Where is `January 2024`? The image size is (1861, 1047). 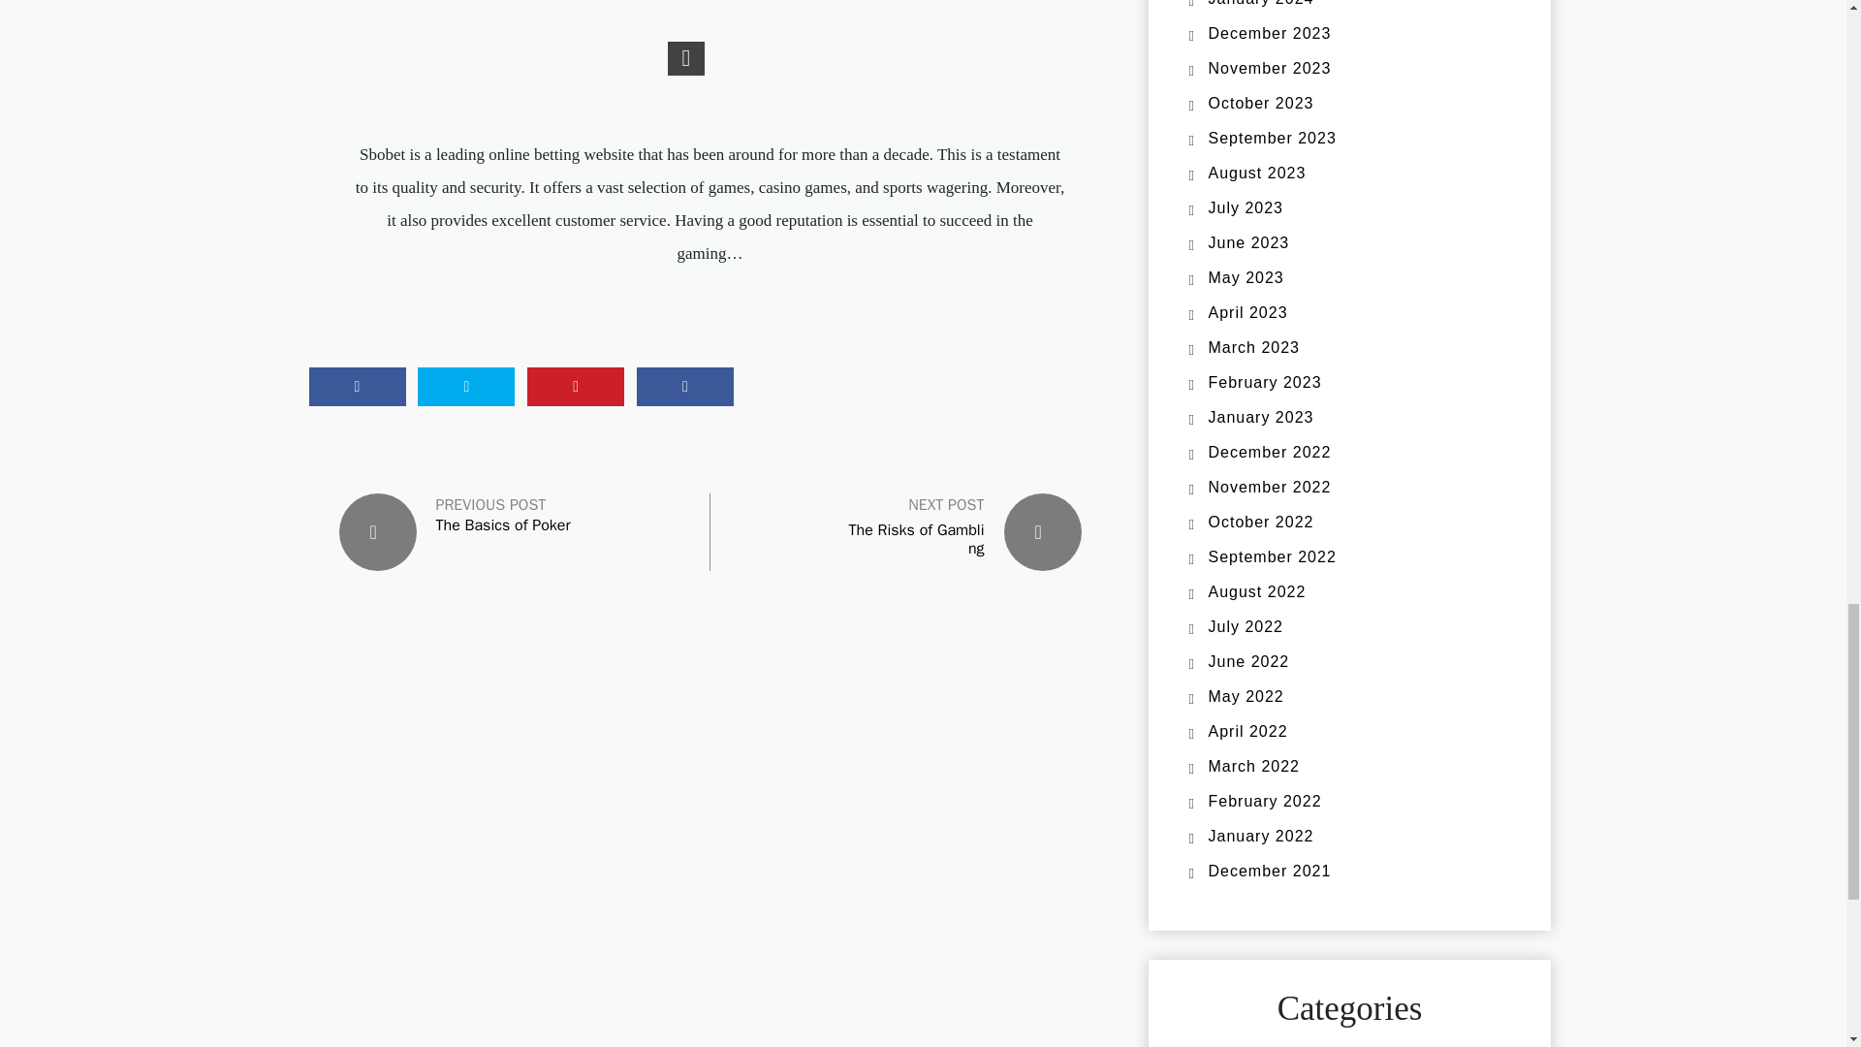
January 2024 is located at coordinates (1260, 3).